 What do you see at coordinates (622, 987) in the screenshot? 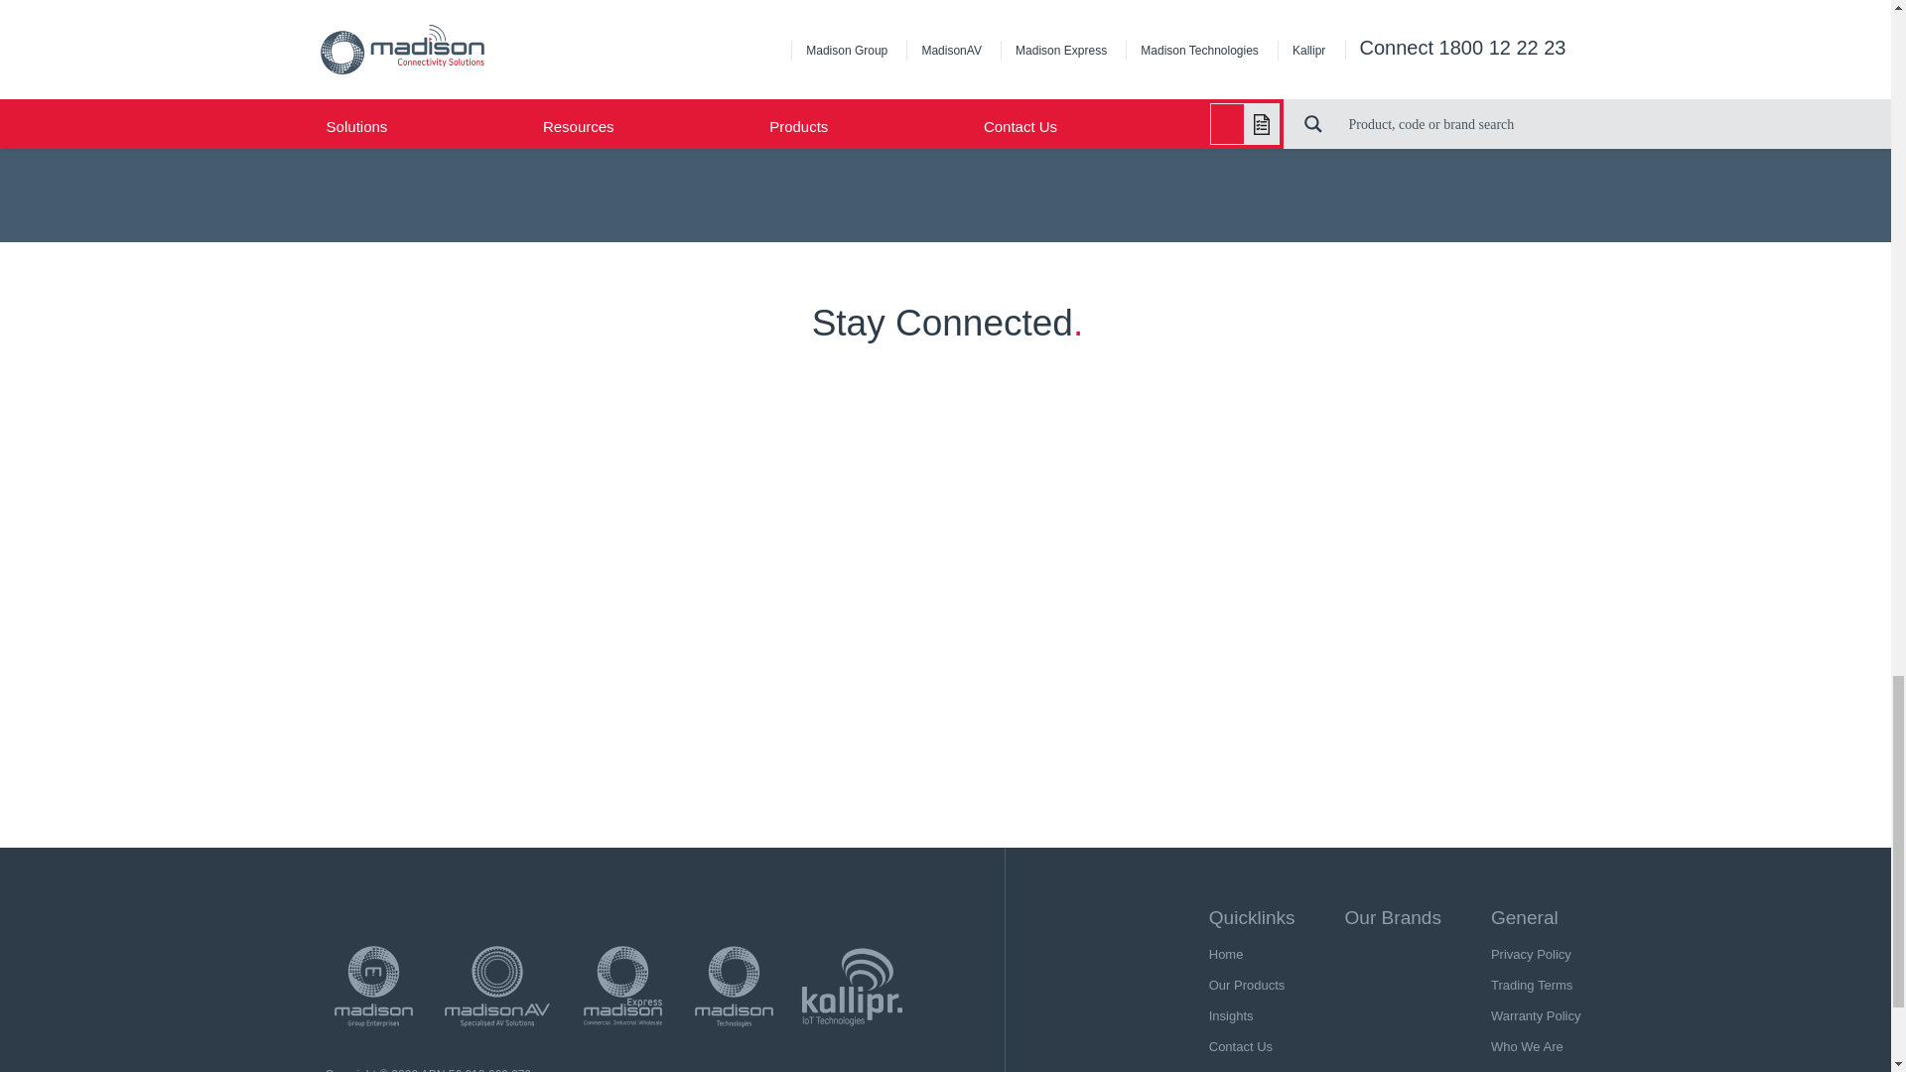
I see `Madison Express` at bounding box center [622, 987].